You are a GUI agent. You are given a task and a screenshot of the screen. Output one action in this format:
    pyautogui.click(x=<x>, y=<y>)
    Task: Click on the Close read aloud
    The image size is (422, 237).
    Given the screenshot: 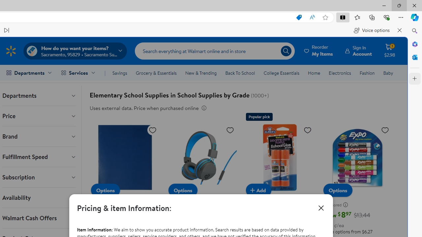 What is the action you would take?
    pyautogui.click(x=400, y=30)
    